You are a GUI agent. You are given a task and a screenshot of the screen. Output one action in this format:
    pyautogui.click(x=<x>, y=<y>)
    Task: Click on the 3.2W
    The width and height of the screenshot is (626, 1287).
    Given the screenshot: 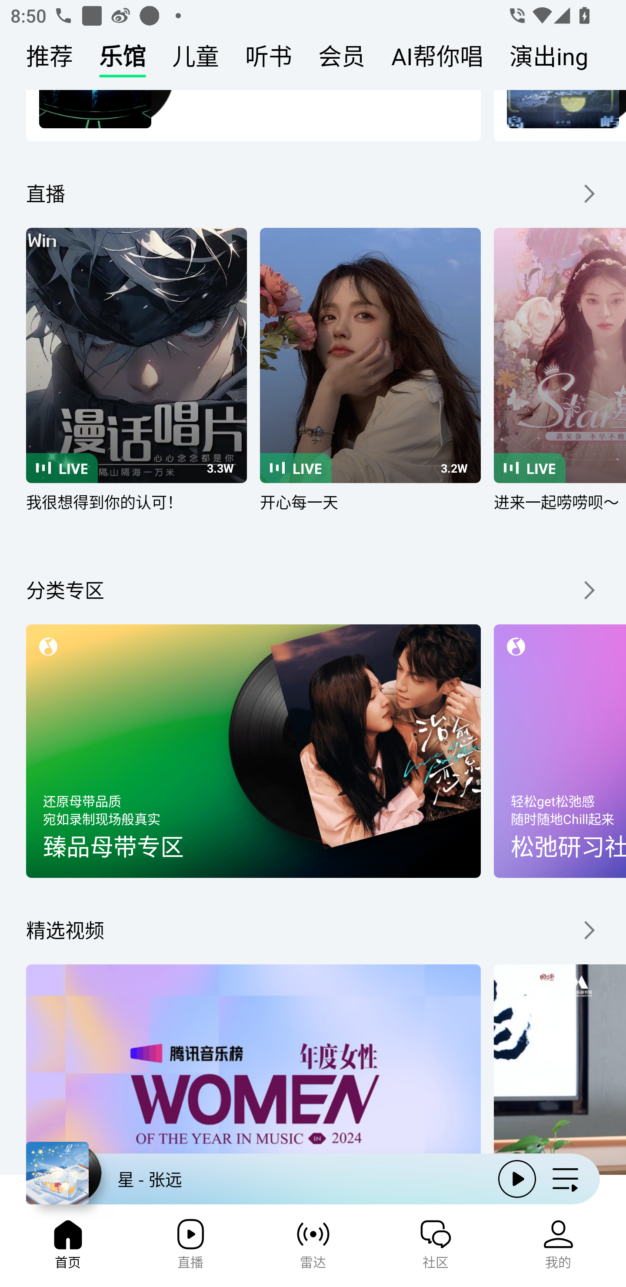 What is the action you would take?
    pyautogui.click(x=370, y=355)
    